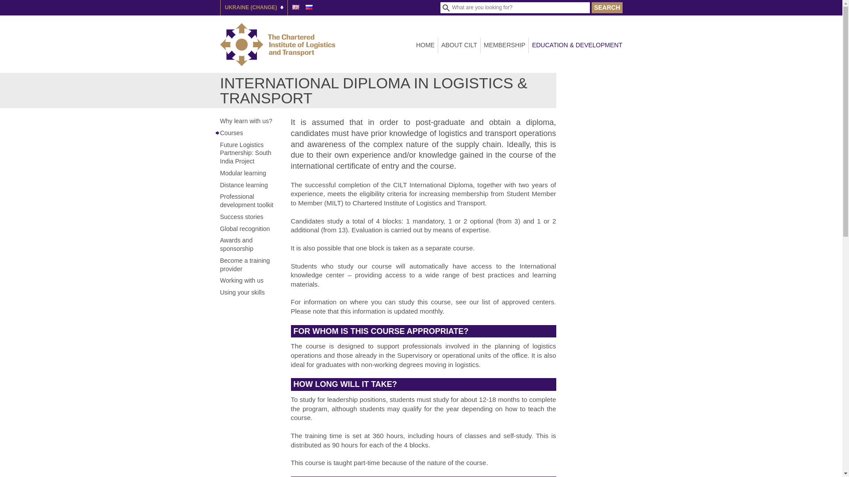 The width and height of the screenshot is (849, 477). What do you see at coordinates (427, 45) in the screenshot?
I see `HOME` at bounding box center [427, 45].